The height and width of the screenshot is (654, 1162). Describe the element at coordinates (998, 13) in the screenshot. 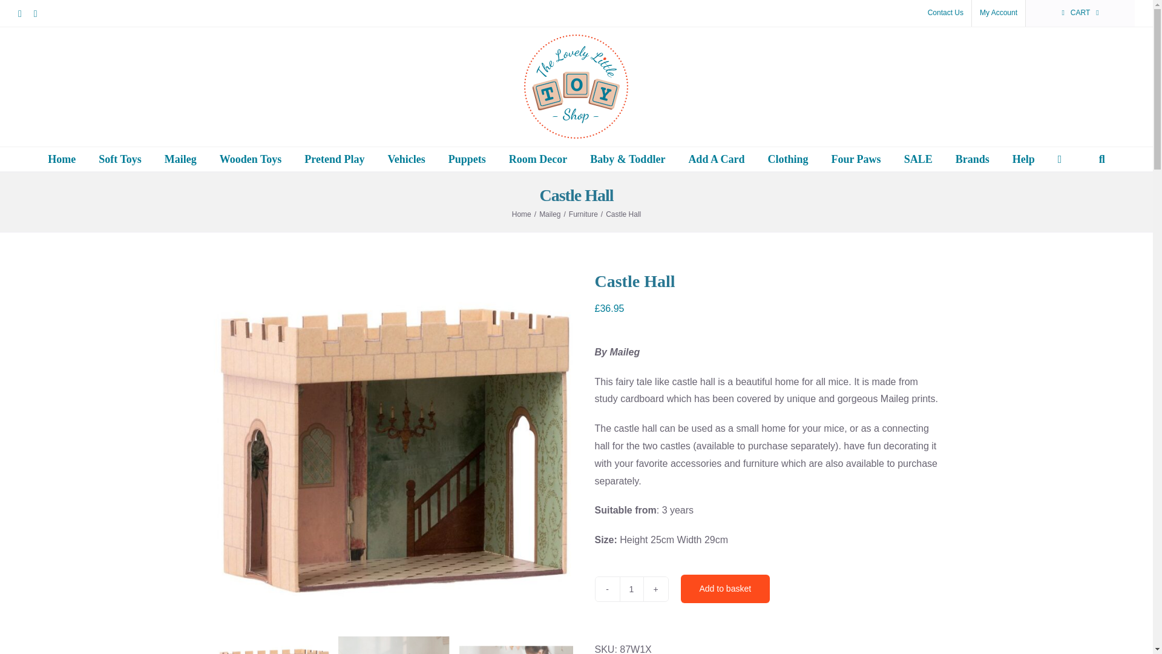

I see `My Account` at that location.